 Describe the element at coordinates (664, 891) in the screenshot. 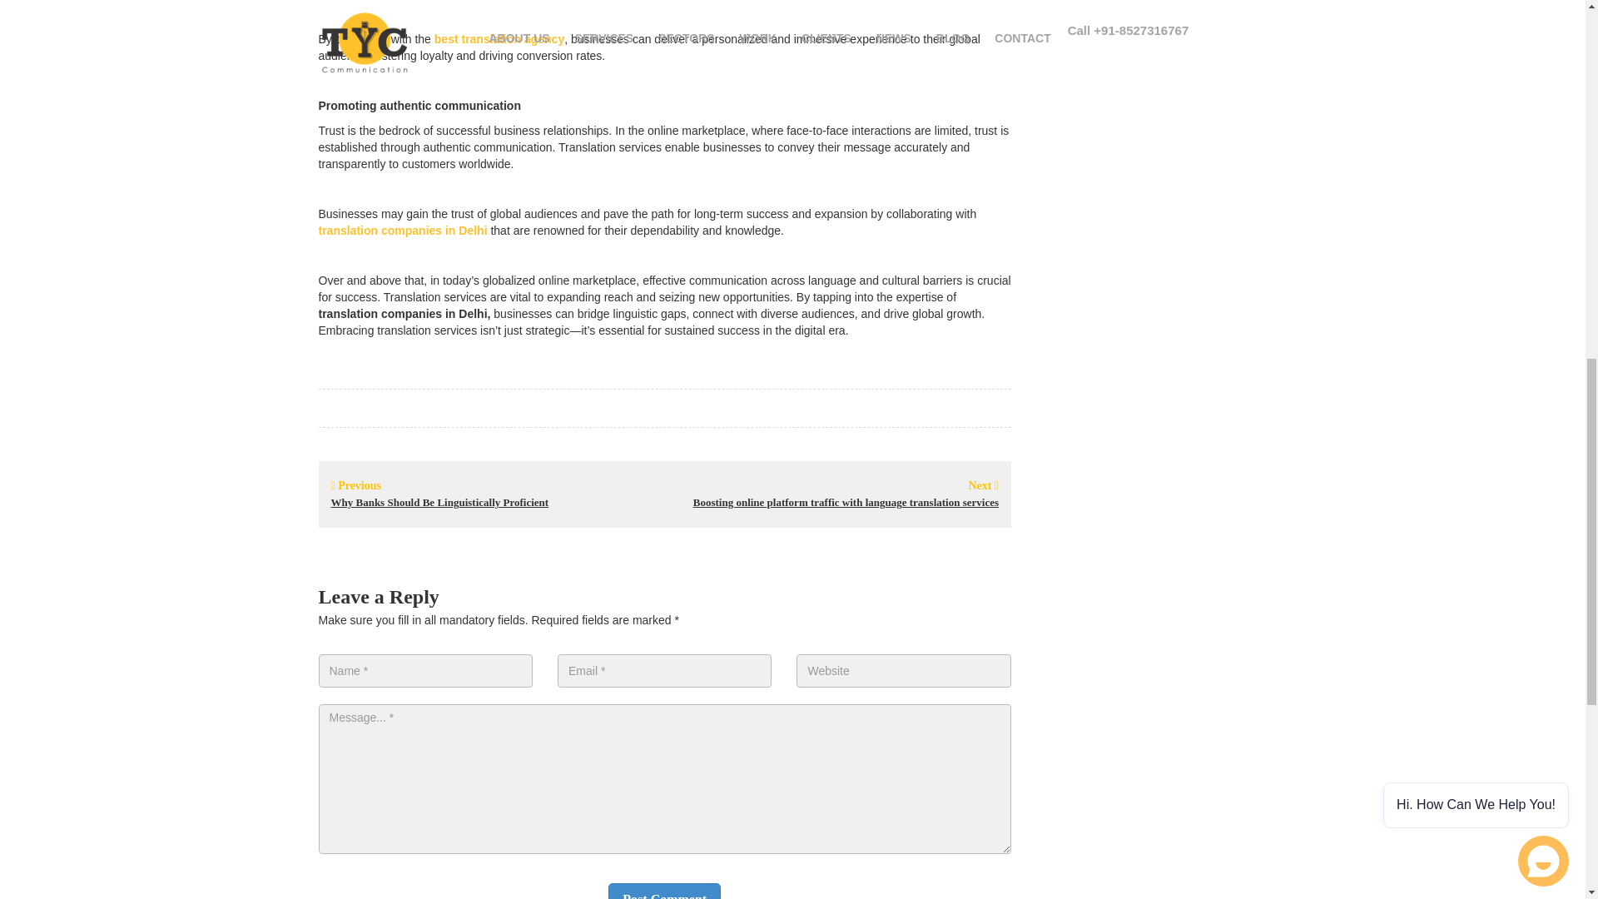

I see `Post Comment` at that location.